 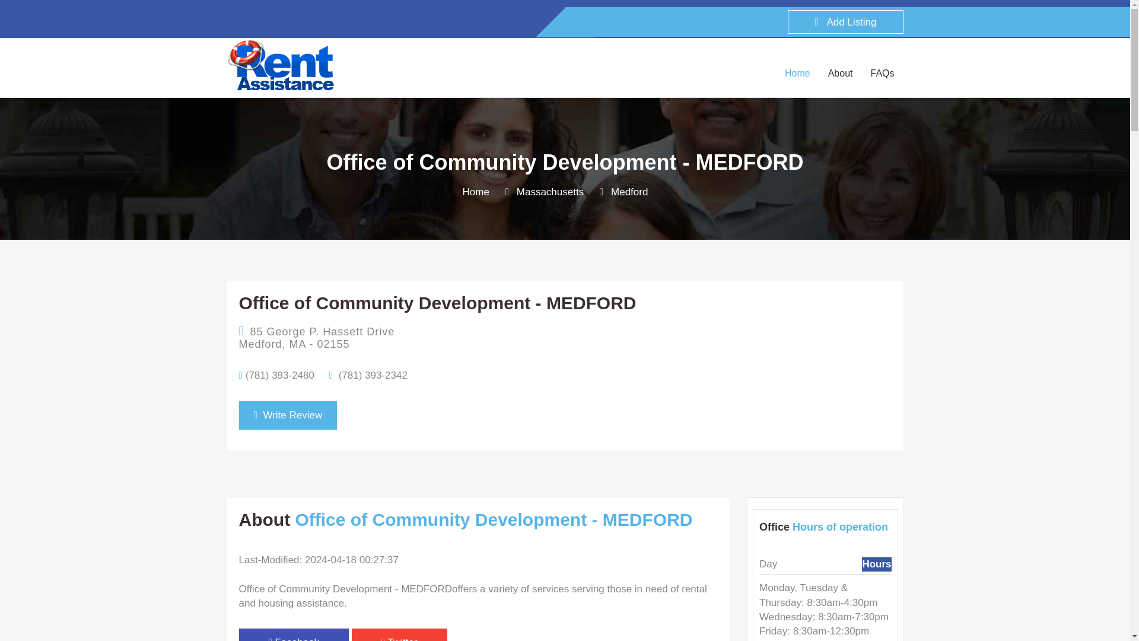 What do you see at coordinates (550, 192) in the screenshot?
I see `Massachusetts` at bounding box center [550, 192].